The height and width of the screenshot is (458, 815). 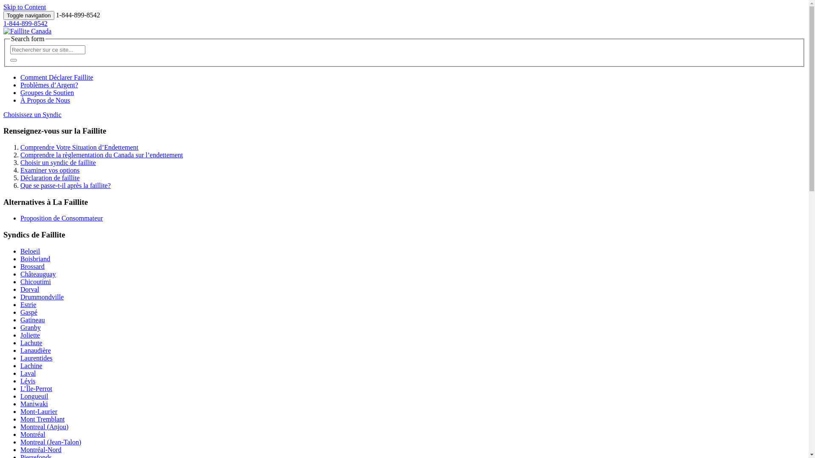 I want to click on Choisir un syndic de faillite, so click(x=58, y=163).